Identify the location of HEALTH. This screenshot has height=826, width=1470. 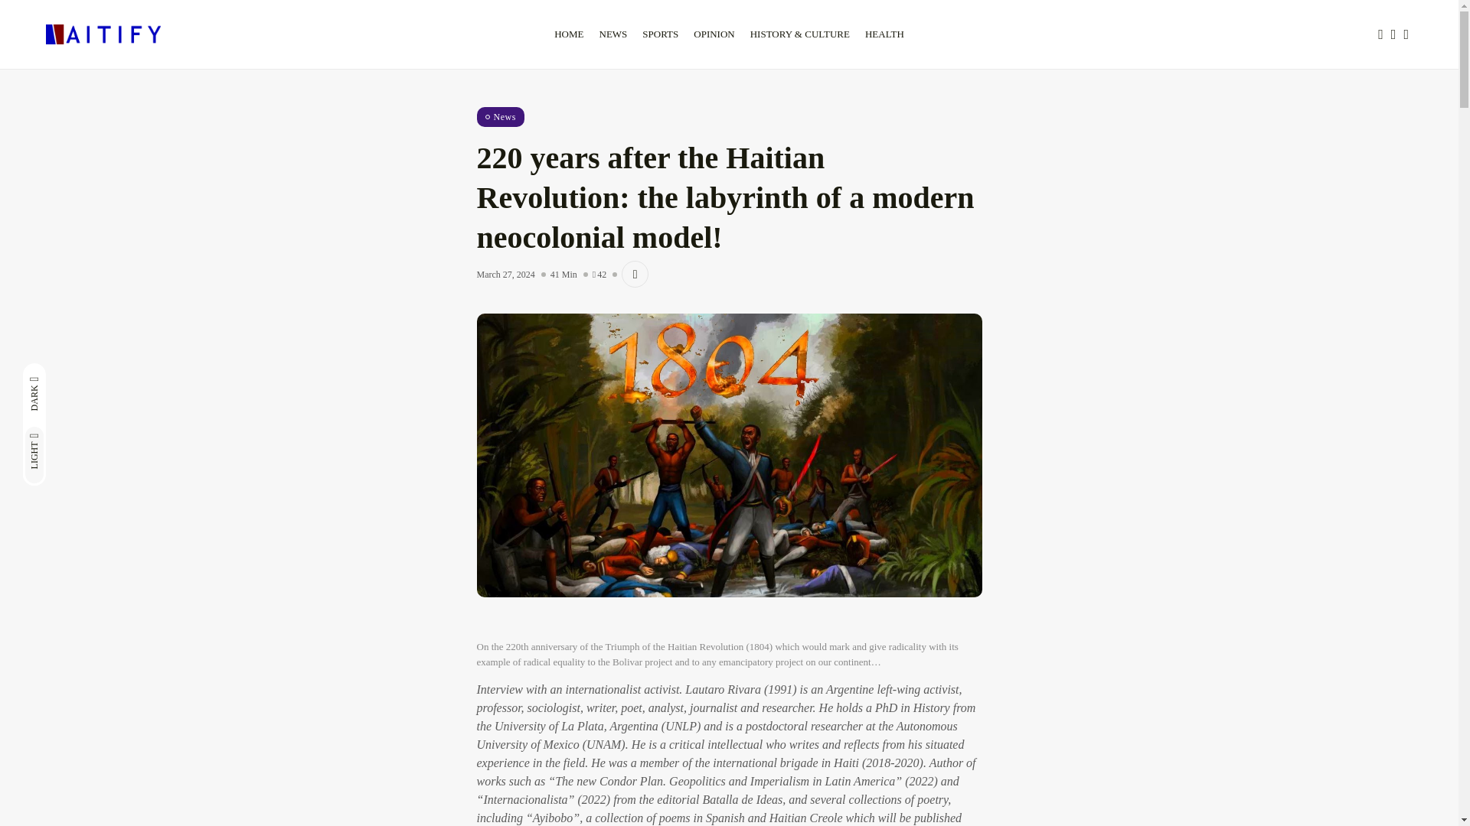
(884, 34).